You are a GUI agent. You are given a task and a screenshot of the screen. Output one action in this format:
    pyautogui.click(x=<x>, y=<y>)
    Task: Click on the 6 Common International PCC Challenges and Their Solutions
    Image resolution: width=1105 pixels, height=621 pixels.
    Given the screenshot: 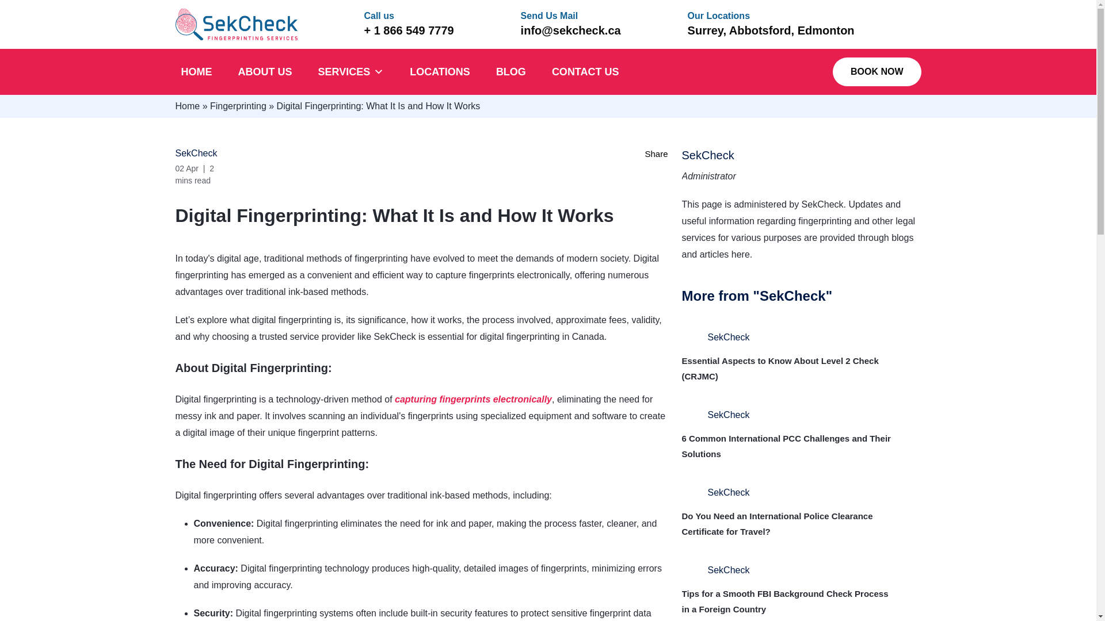 What is the action you would take?
    pyautogui.click(x=786, y=446)
    